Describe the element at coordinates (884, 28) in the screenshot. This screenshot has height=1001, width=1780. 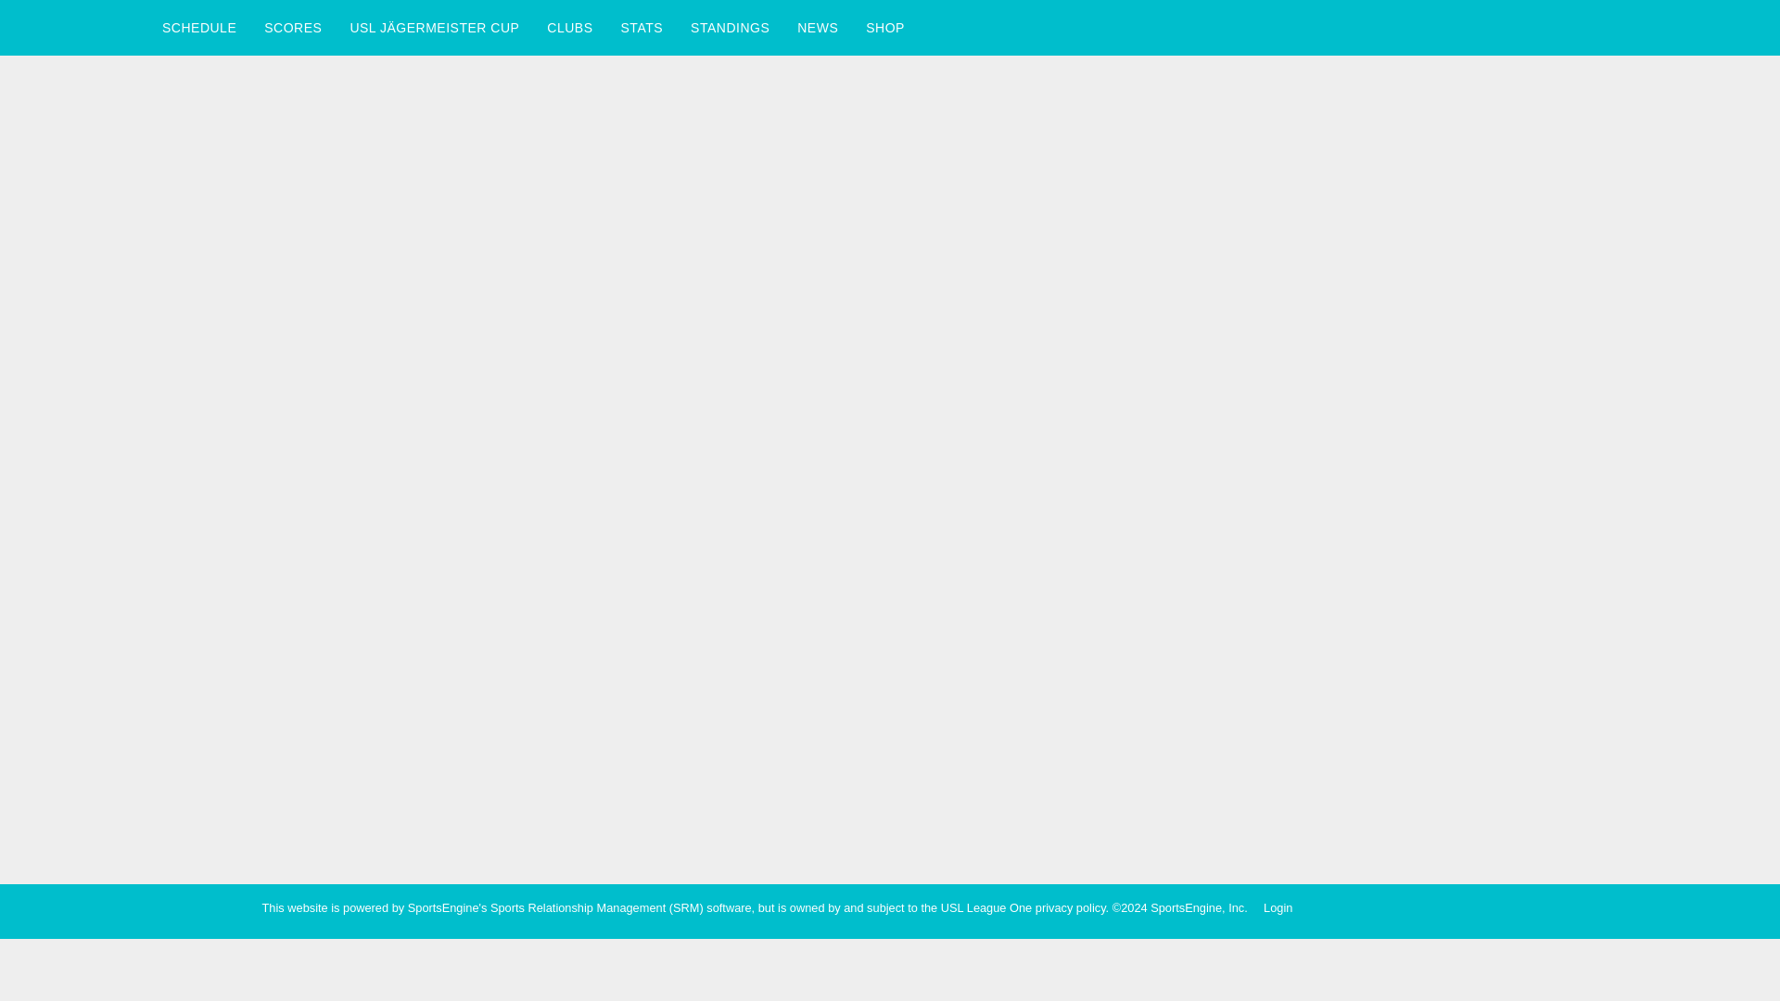
I see `click to go to 'USL Soccer Shop'` at that location.